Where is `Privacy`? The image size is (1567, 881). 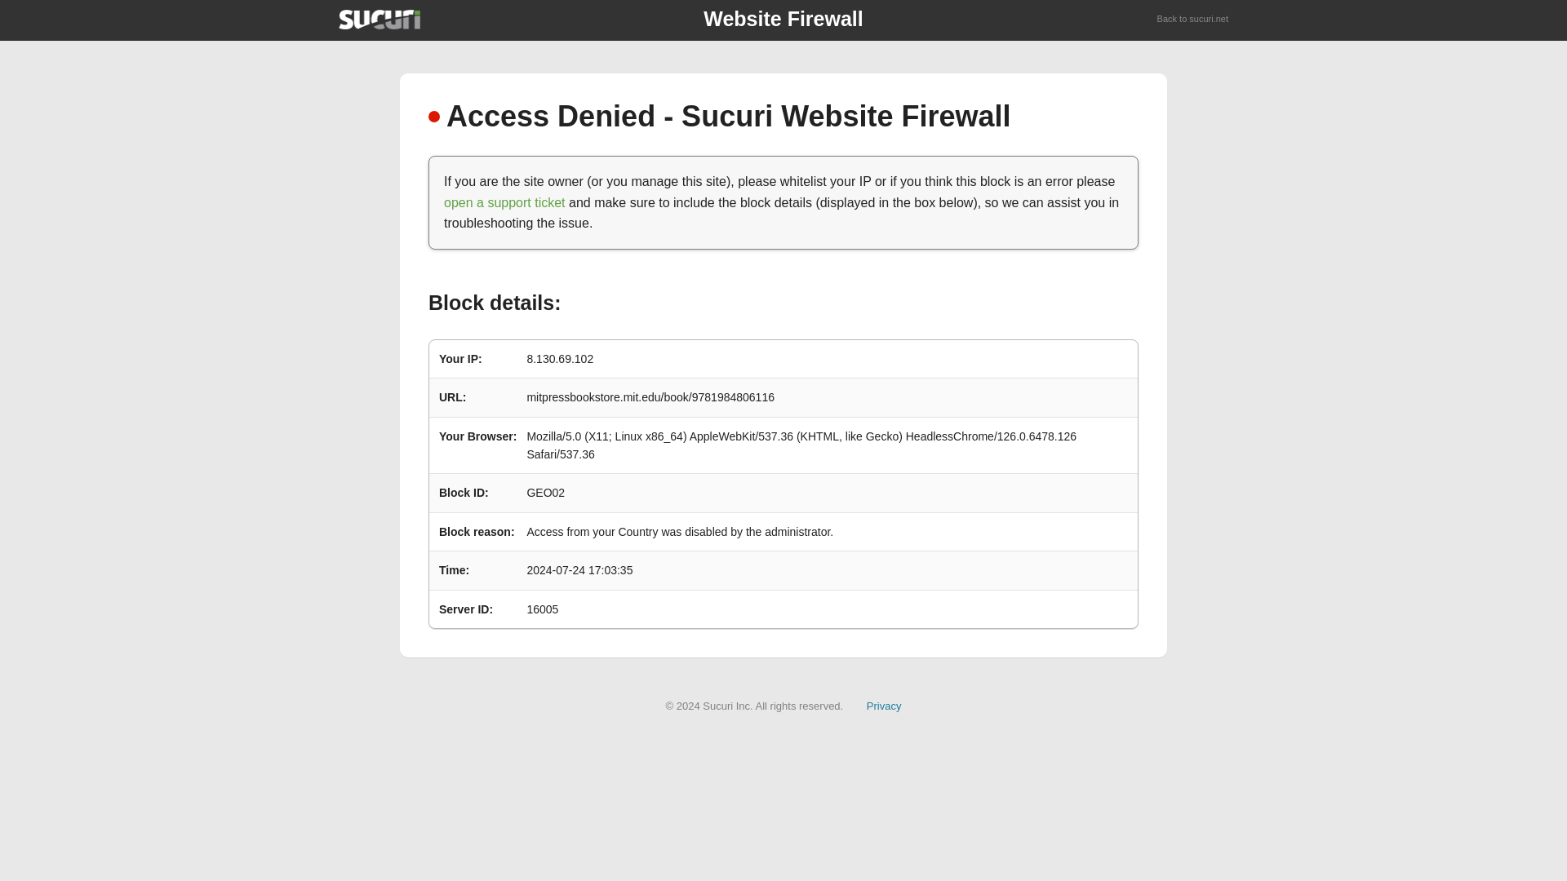
Privacy is located at coordinates (884, 705).